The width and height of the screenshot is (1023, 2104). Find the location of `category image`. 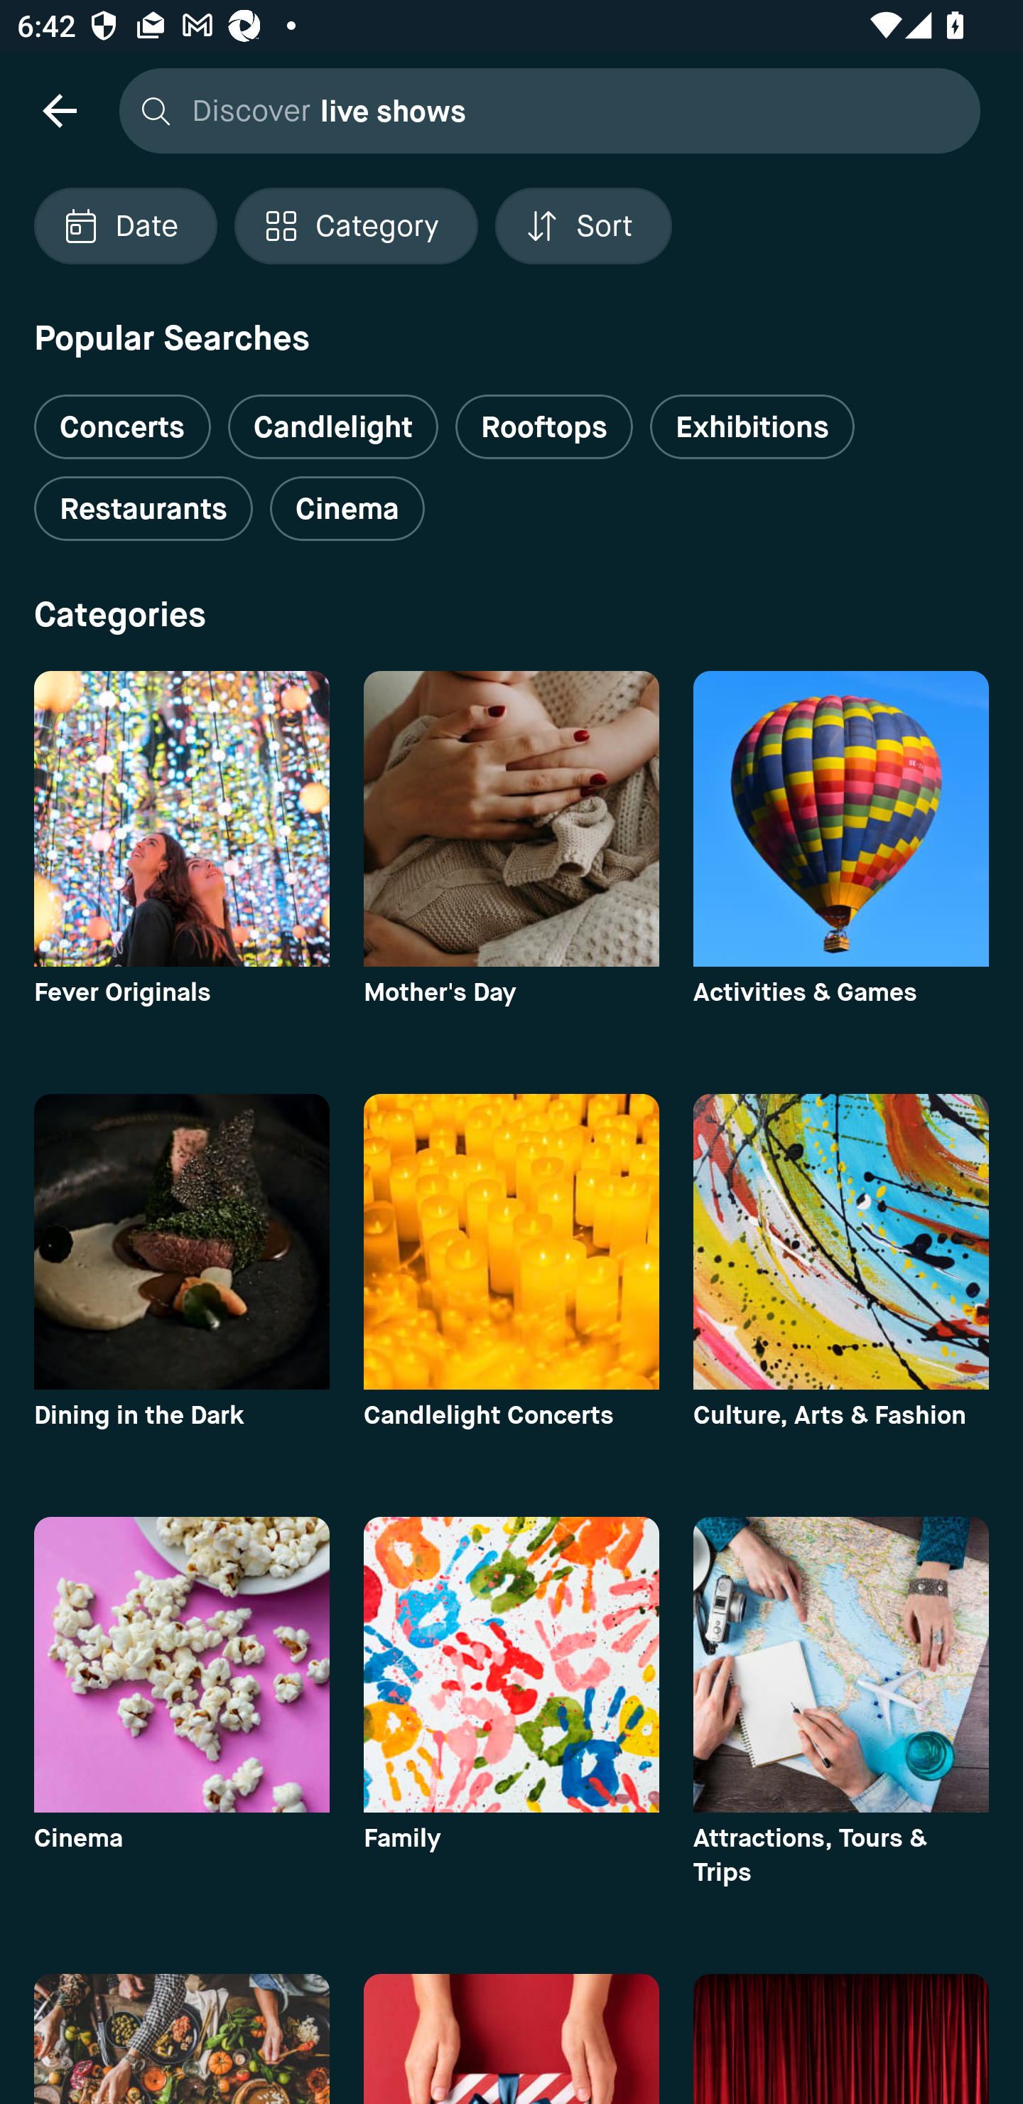

category image is located at coordinates (511, 1664).